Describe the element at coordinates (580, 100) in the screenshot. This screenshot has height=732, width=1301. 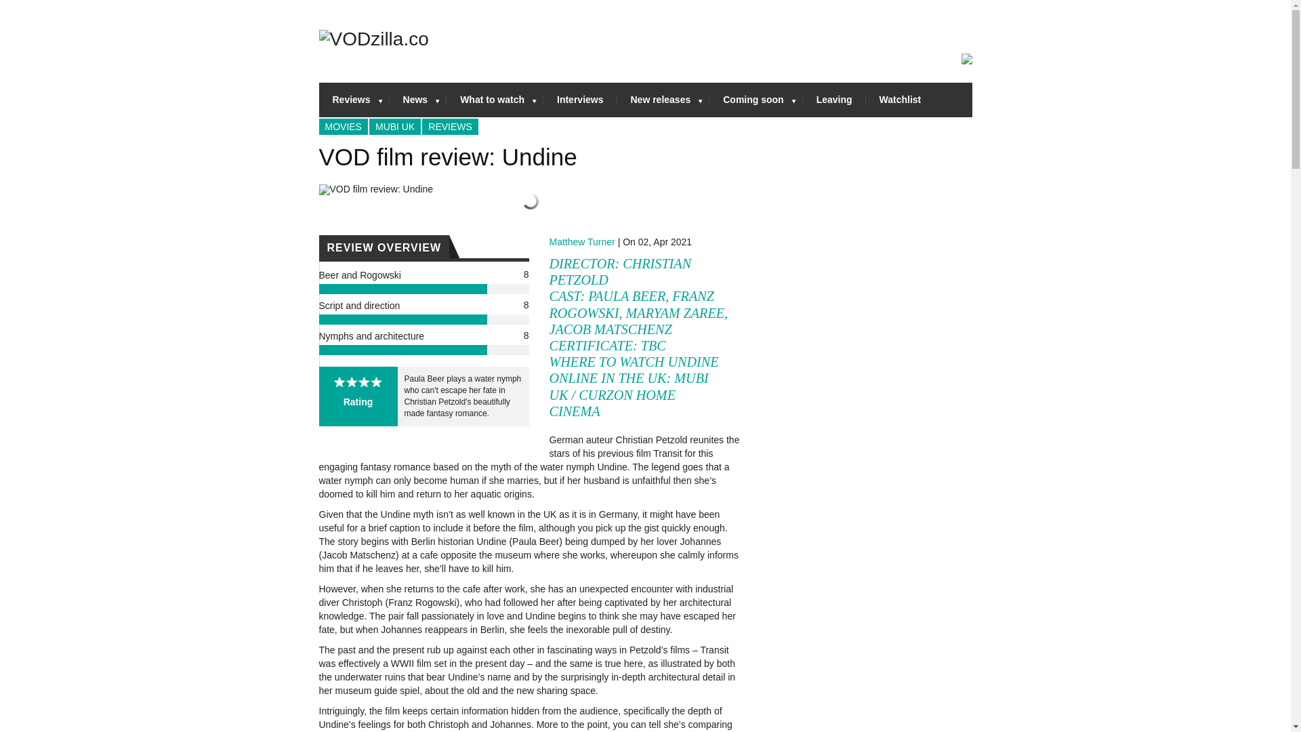
I see `Interviews` at that location.